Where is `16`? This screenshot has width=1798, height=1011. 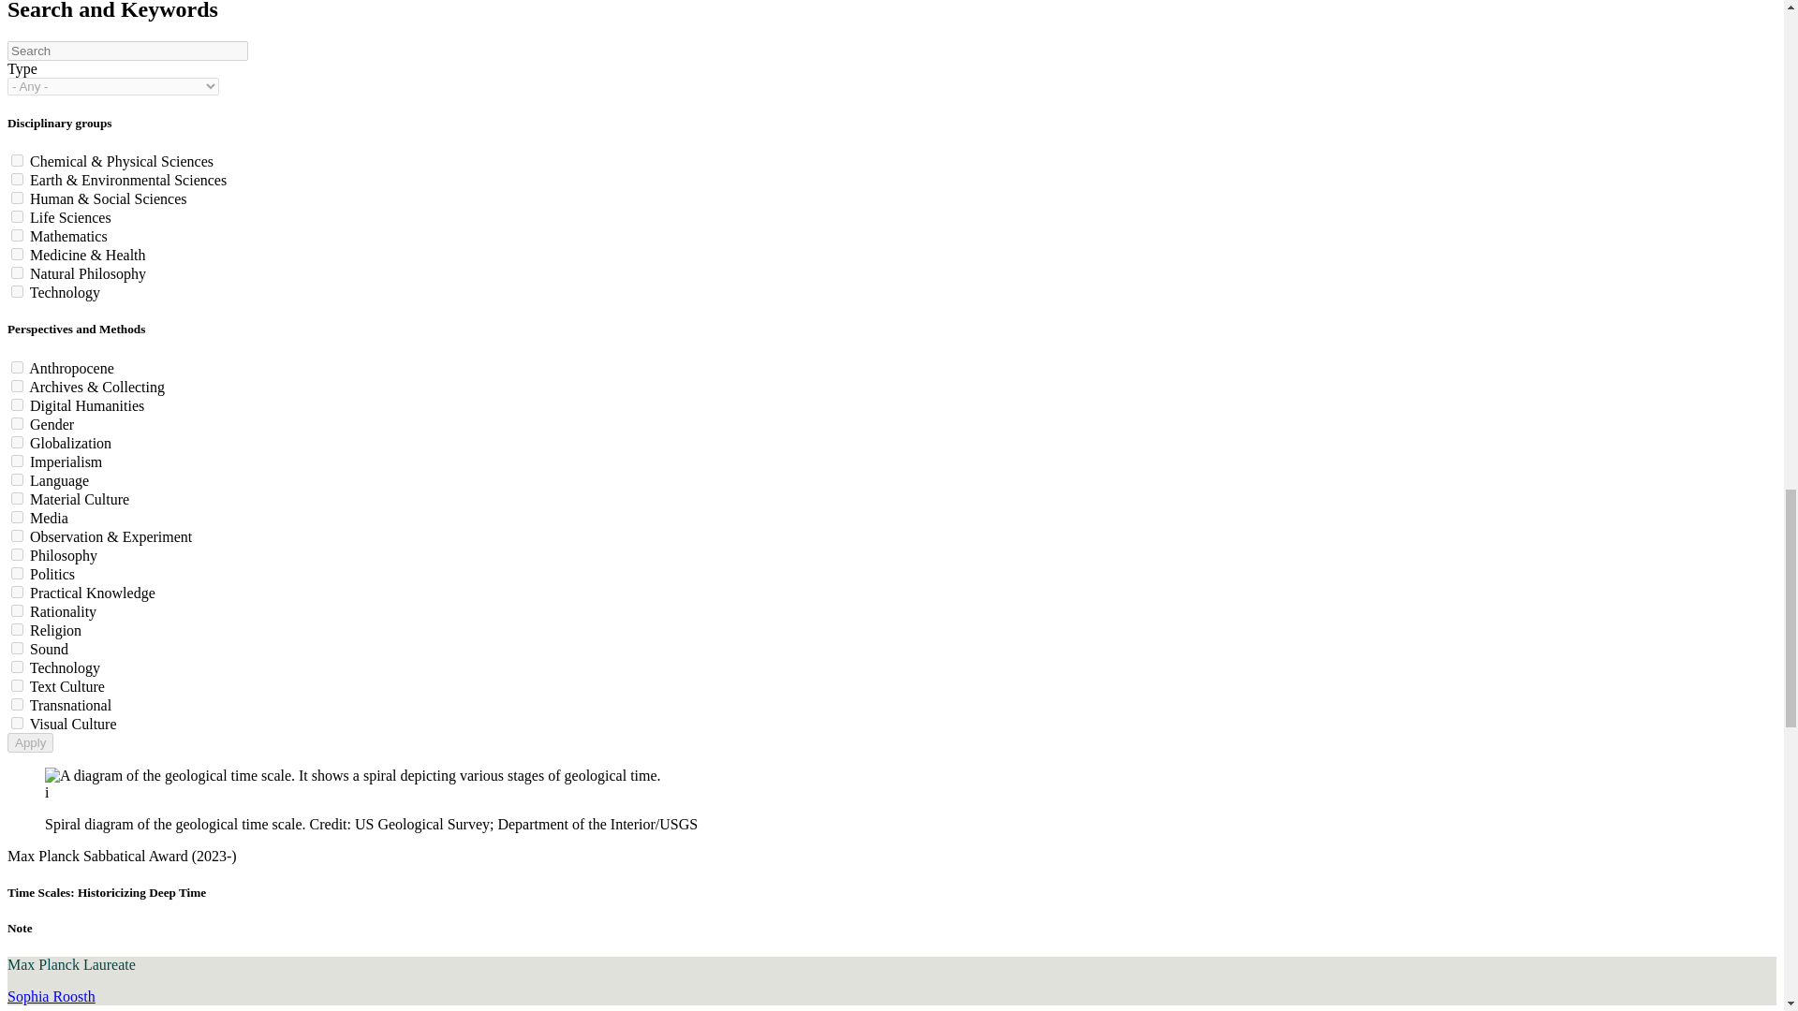
16 is located at coordinates (17, 479).